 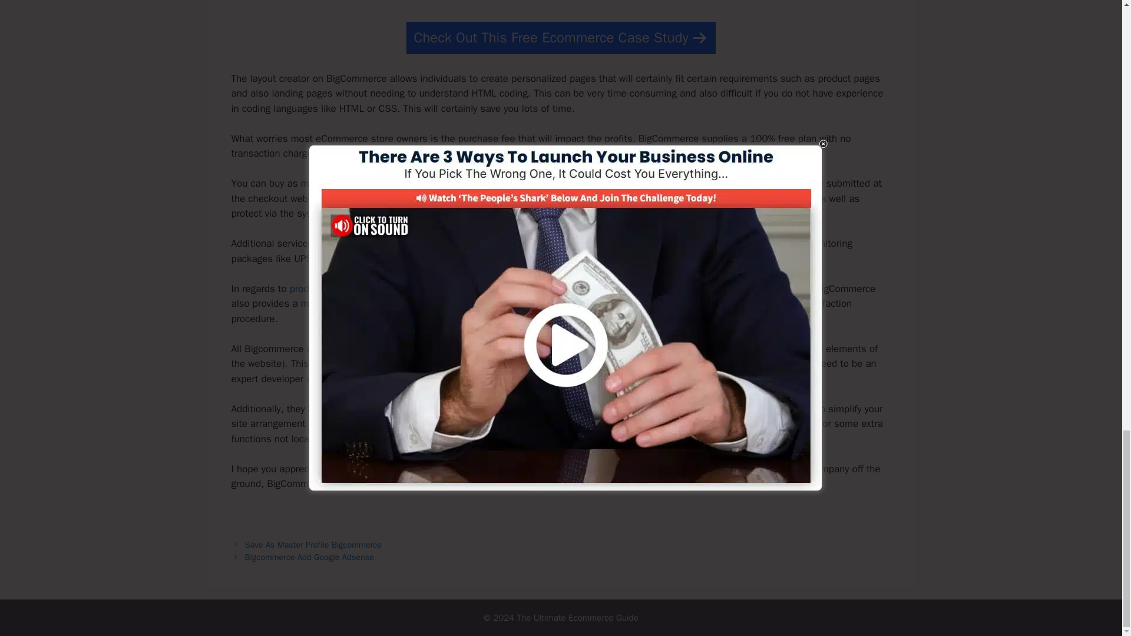 I want to click on product variants, so click(x=324, y=289).